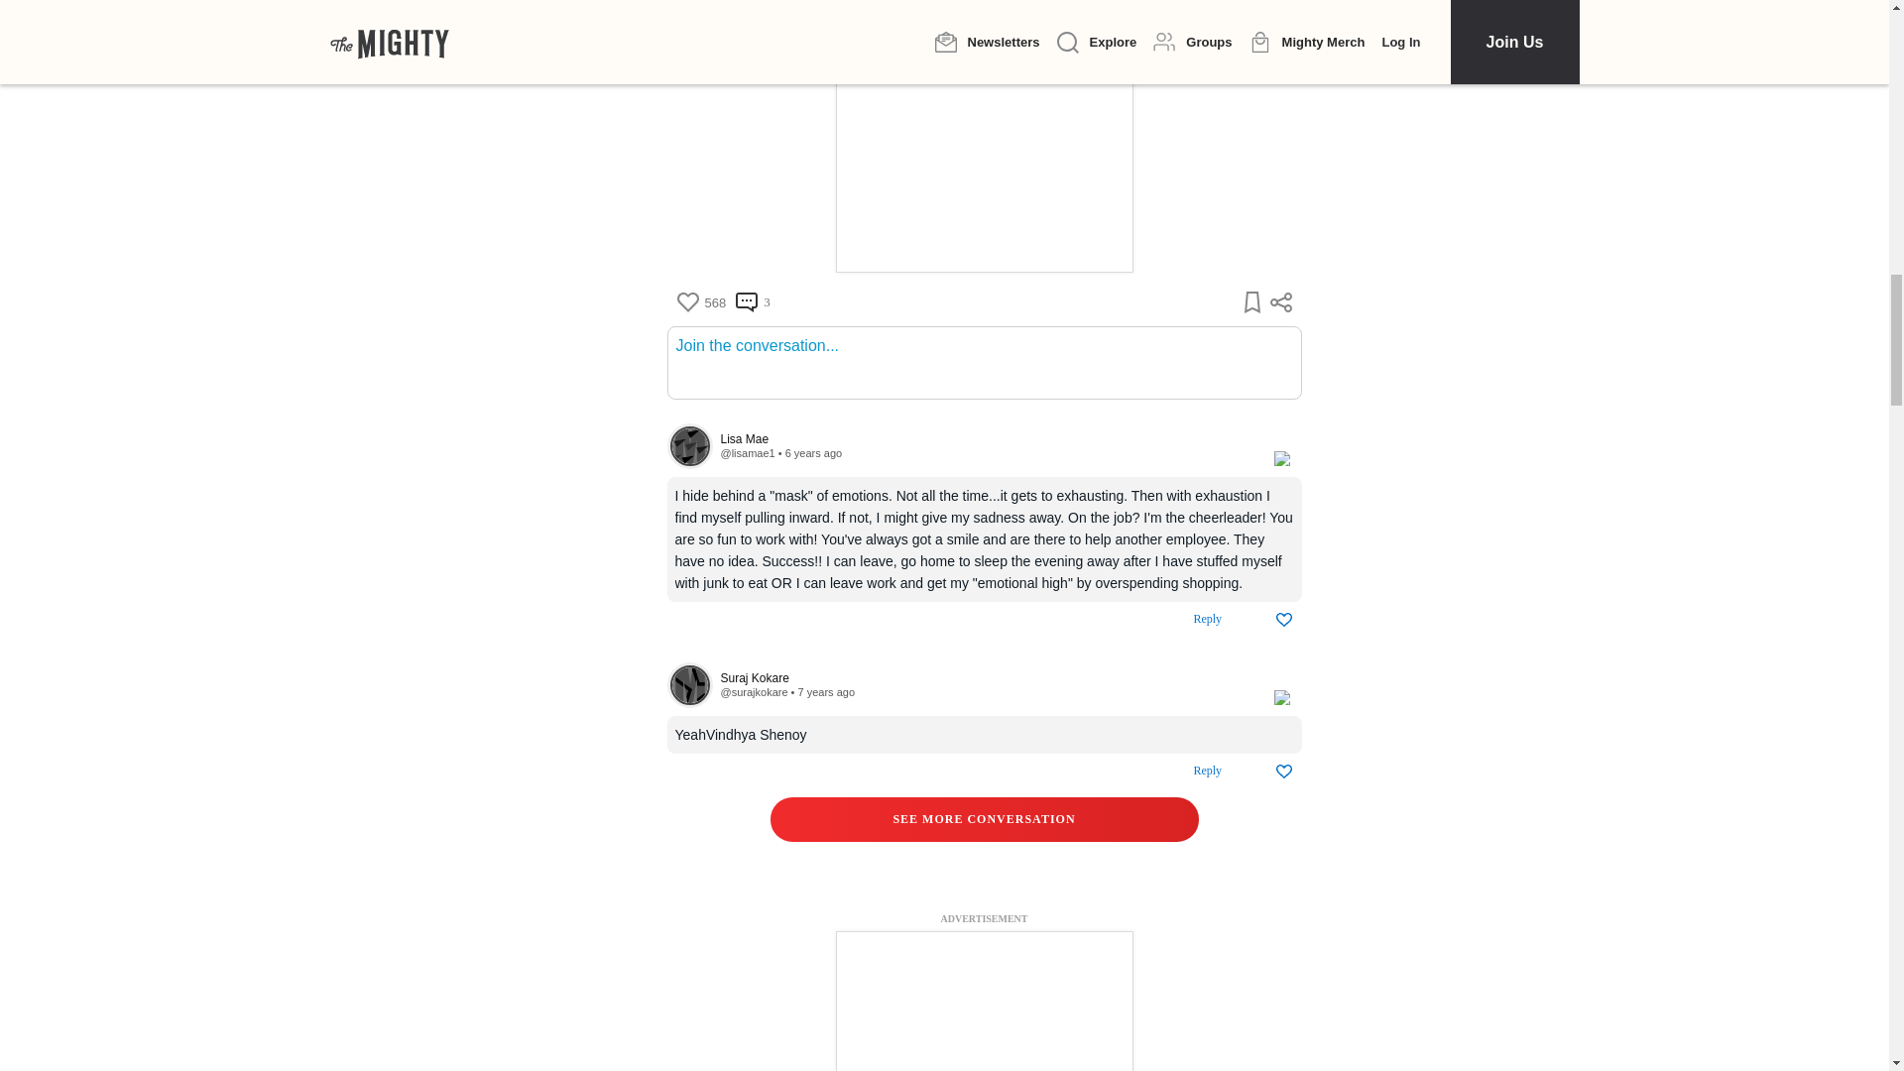 The width and height of the screenshot is (1904, 1071). Describe the element at coordinates (700, 301) in the screenshot. I see `568` at that location.